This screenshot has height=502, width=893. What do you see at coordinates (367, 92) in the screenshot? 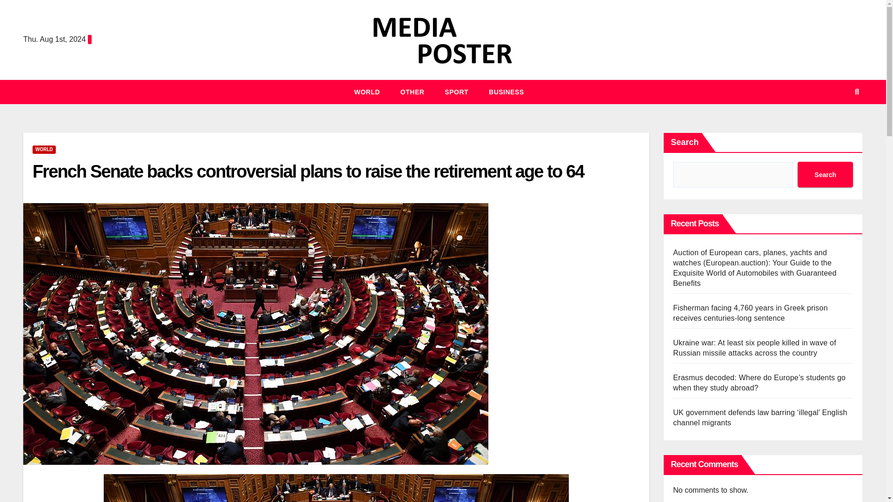
I see `World` at bounding box center [367, 92].